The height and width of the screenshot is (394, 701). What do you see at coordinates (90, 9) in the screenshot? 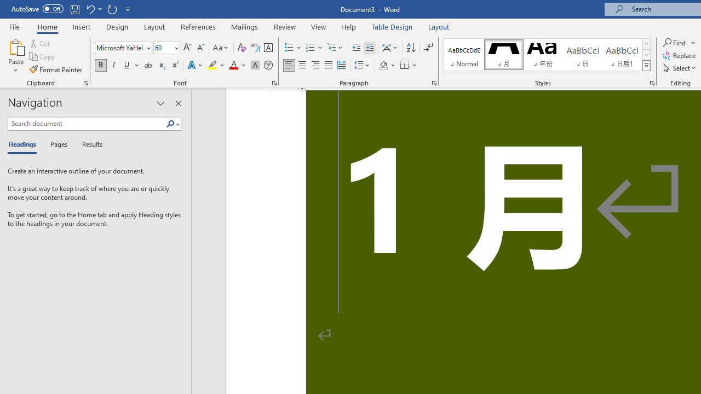
I see `Undo Increase Indent` at bounding box center [90, 9].